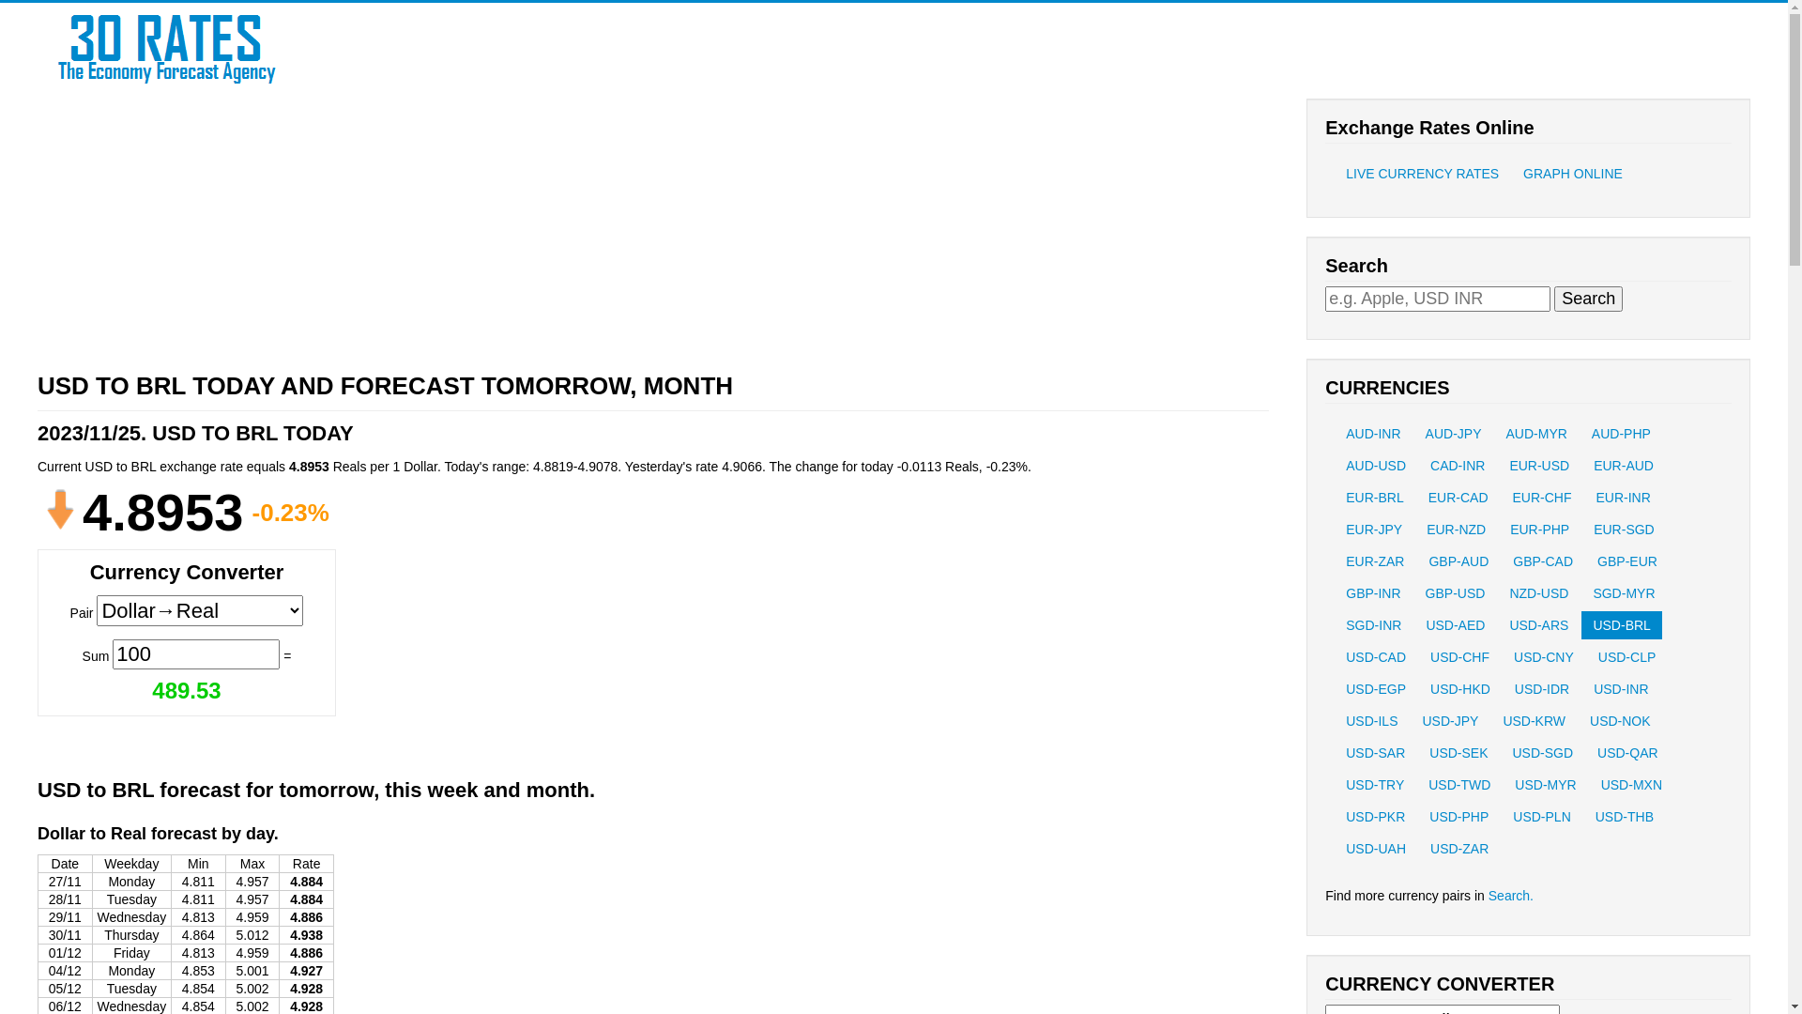  I want to click on USD-CNY, so click(1544, 657).